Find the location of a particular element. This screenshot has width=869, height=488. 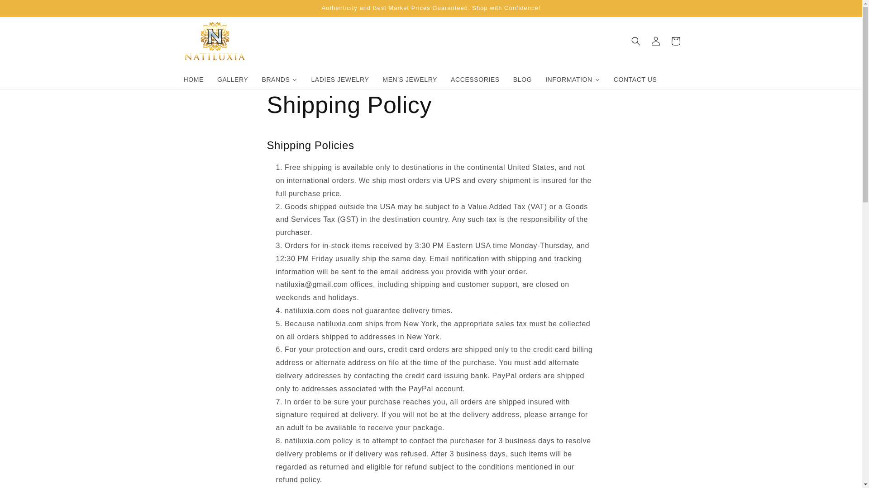

Skip to content is located at coordinates (27, 10).